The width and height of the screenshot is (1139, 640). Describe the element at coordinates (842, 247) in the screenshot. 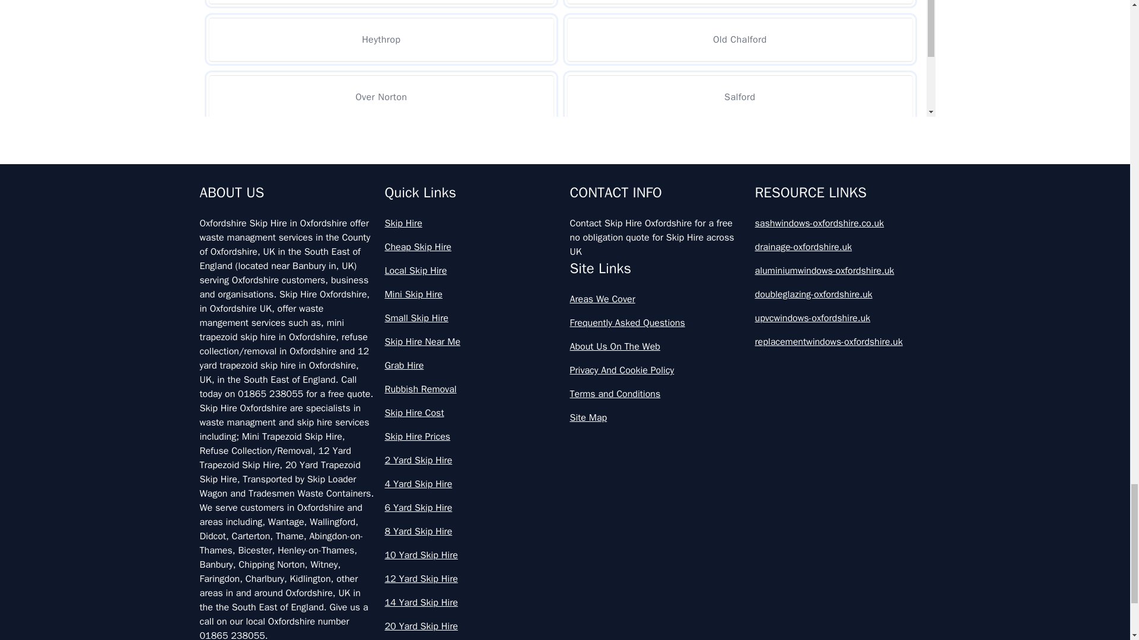

I see `drainage-oxfordshire.uk` at that location.